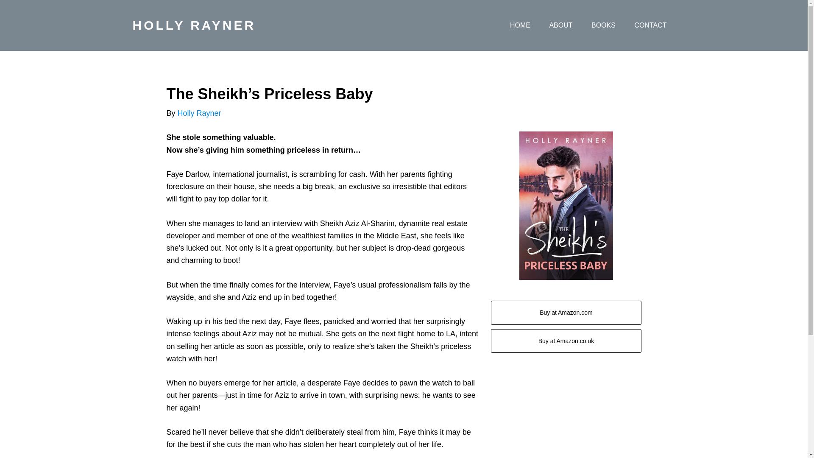 The height and width of the screenshot is (458, 814). I want to click on Buy at Amazon.co.uk, so click(566, 341).